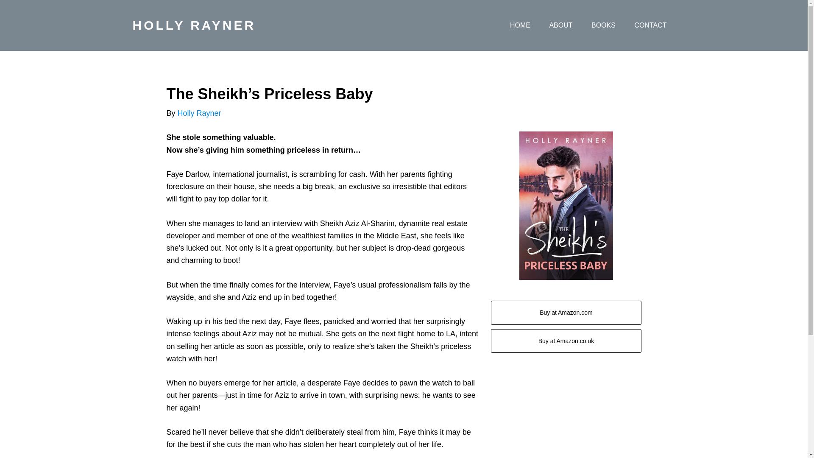 The height and width of the screenshot is (458, 814). I want to click on Buy at Amazon.co.uk, so click(566, 341).